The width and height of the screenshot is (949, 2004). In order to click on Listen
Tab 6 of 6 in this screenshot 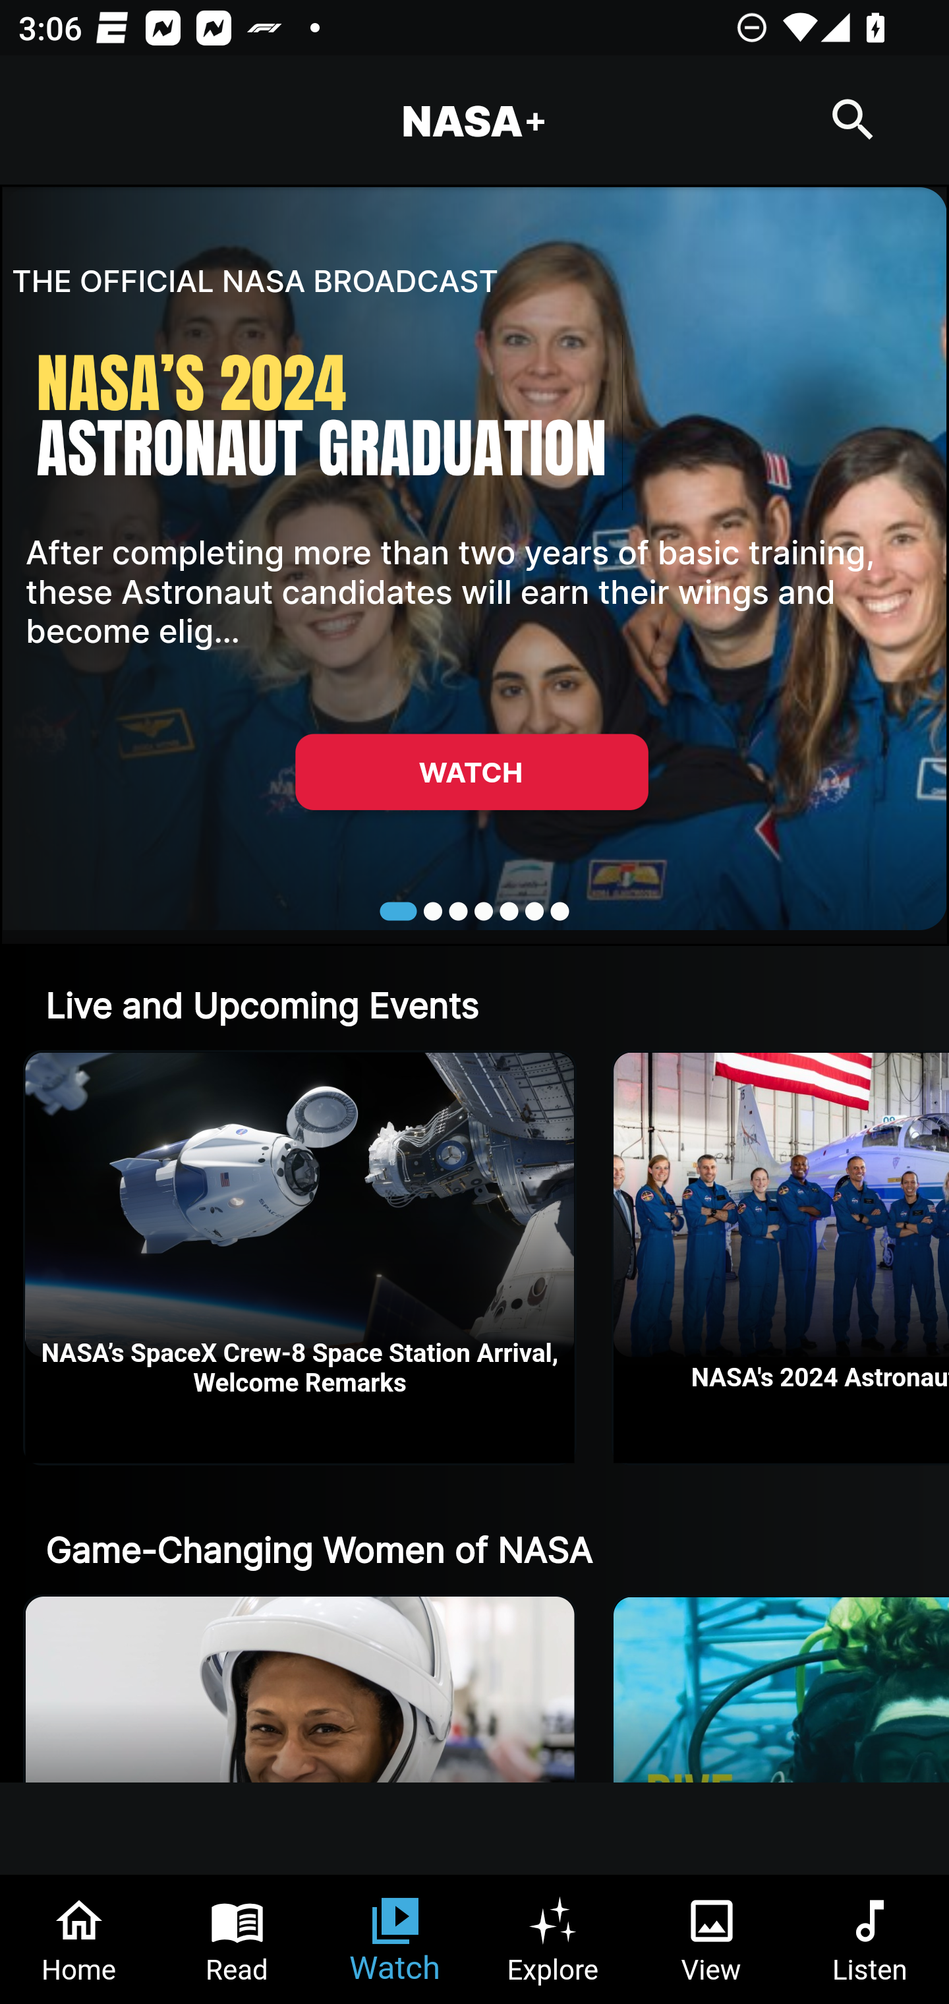, I will do `click(870, 1939)`.